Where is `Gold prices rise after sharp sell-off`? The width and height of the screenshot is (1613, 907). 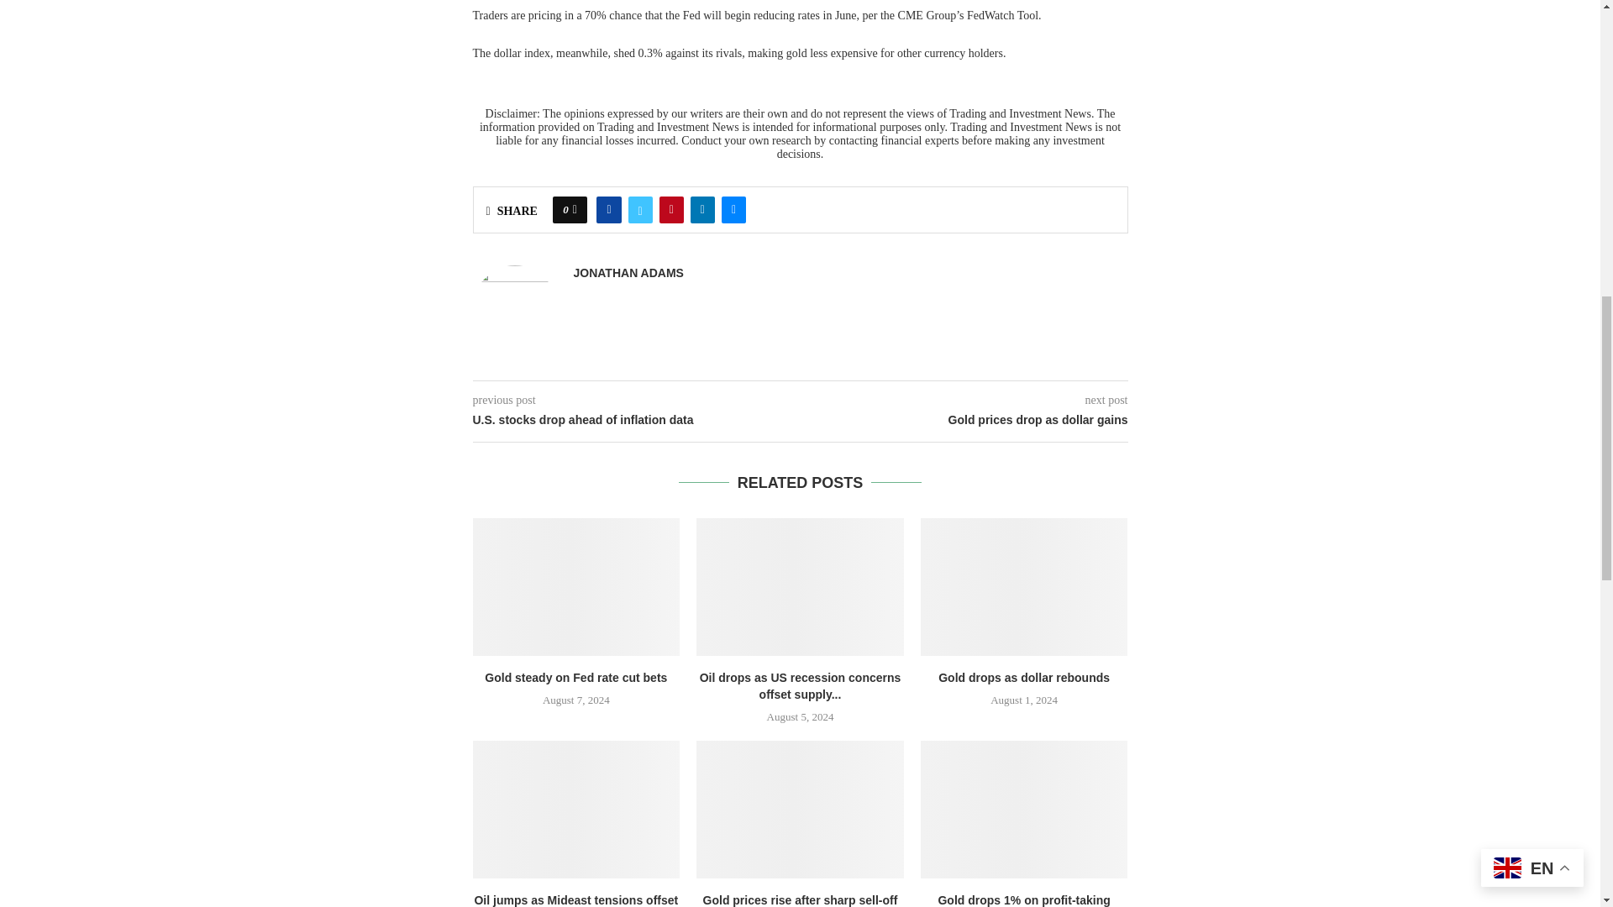 Gold prices rise after sharp sell-off is located at coordinates (800, 810).